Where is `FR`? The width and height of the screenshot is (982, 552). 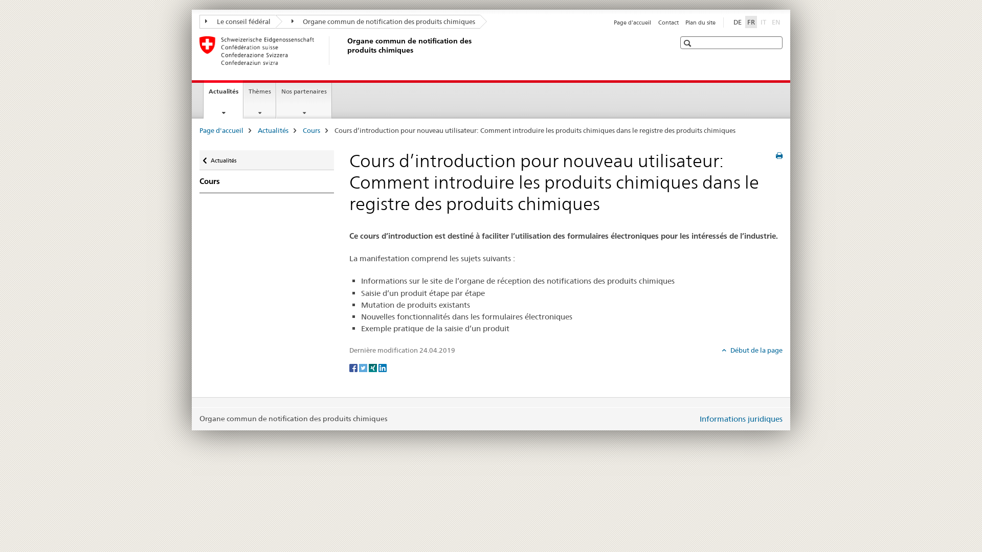 FR is located at coordinates (751, 22).